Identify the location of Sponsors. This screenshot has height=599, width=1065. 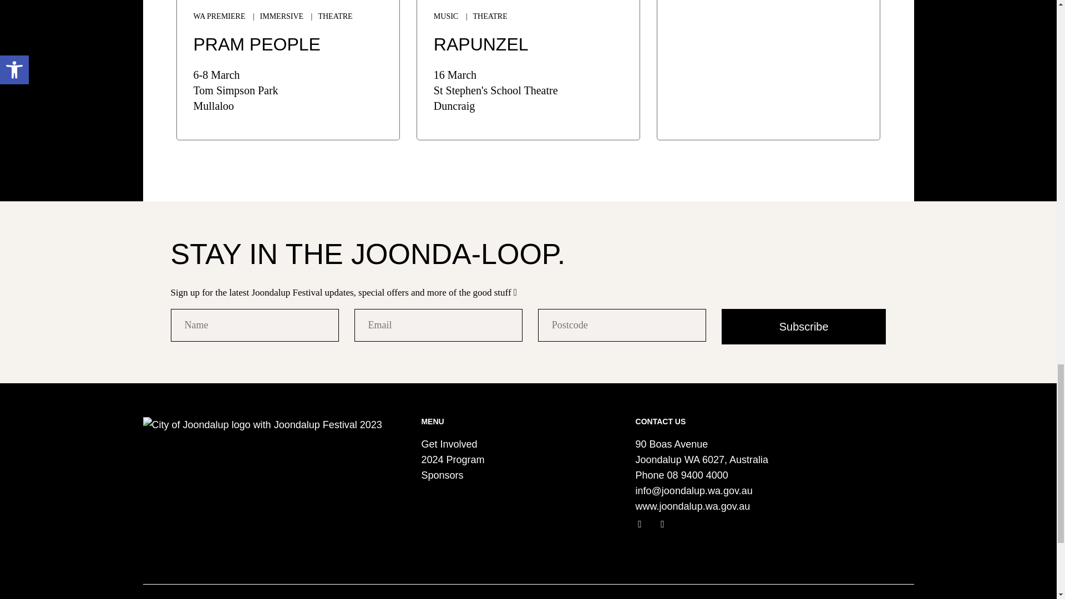
(442, 475).